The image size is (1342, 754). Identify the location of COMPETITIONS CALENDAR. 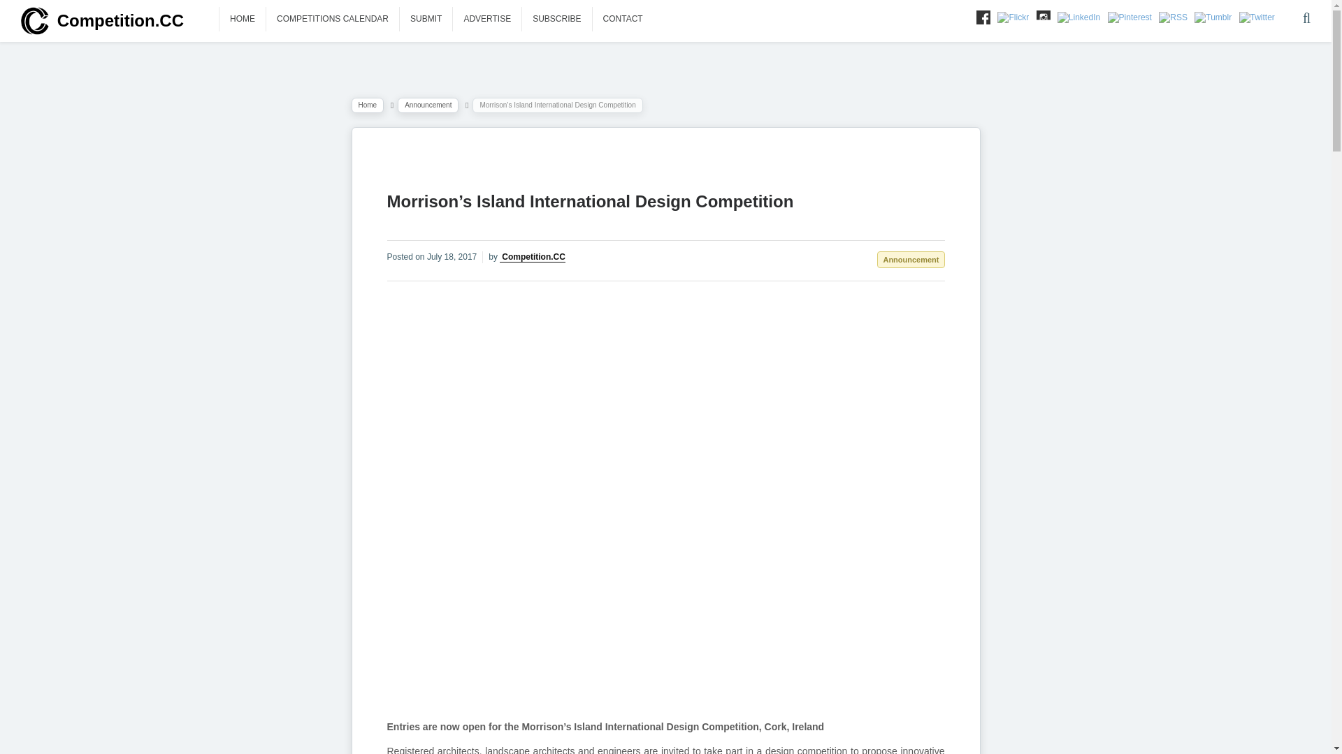
(332, 19).